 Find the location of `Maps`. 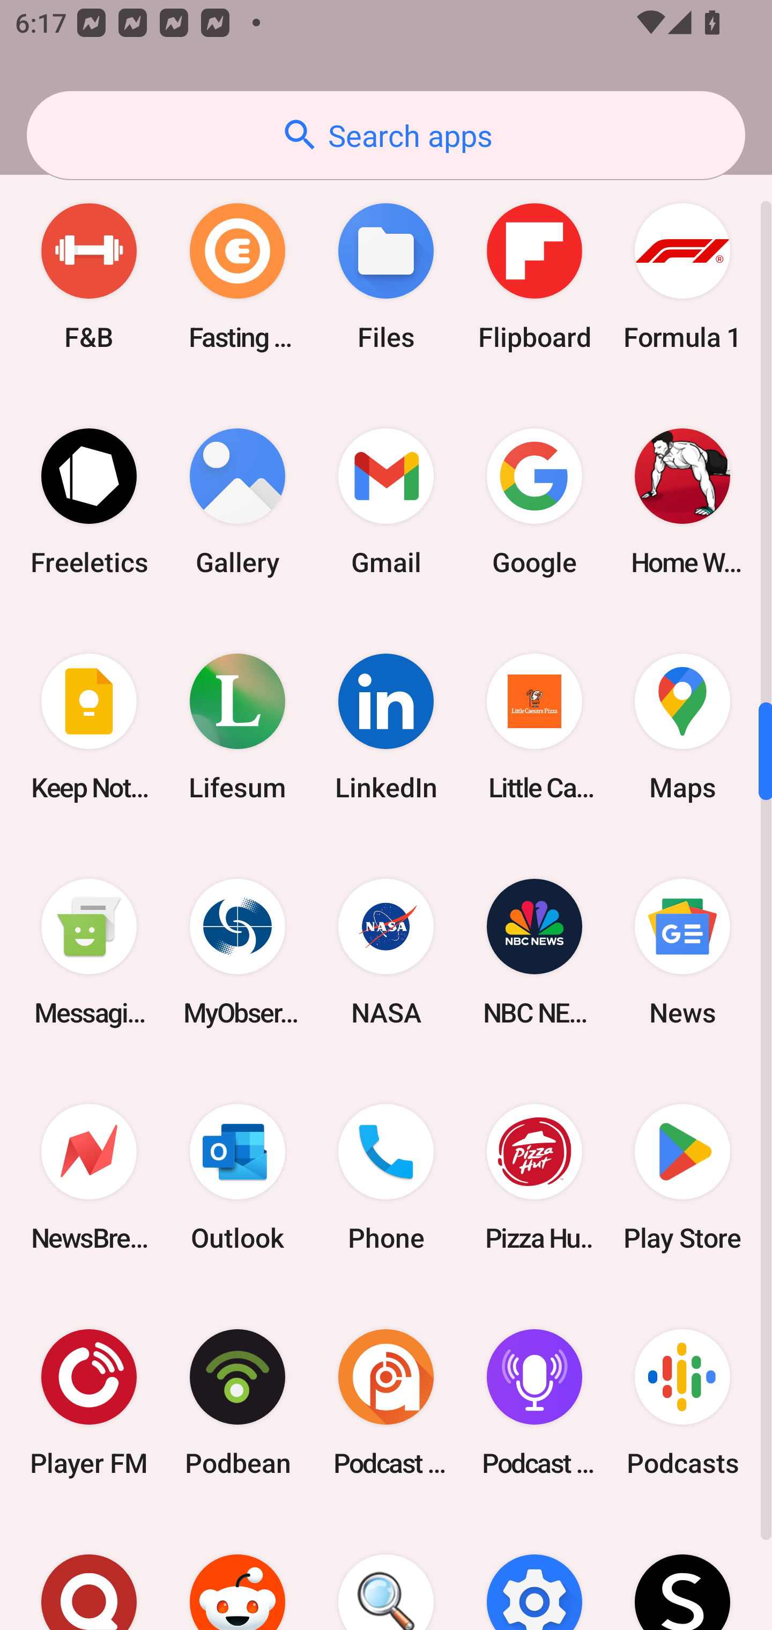

Maps is located at coordinates (682, 727).